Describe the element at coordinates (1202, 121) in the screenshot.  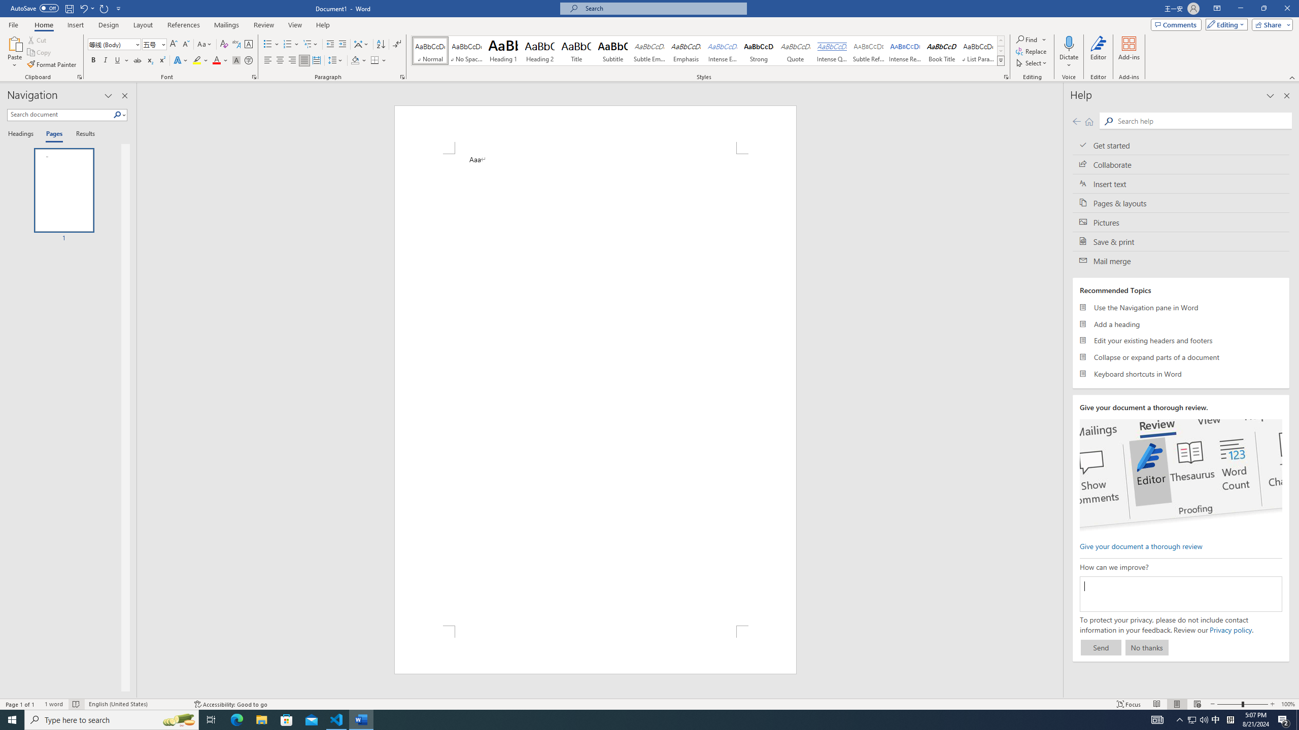
I see `Search` at that location.